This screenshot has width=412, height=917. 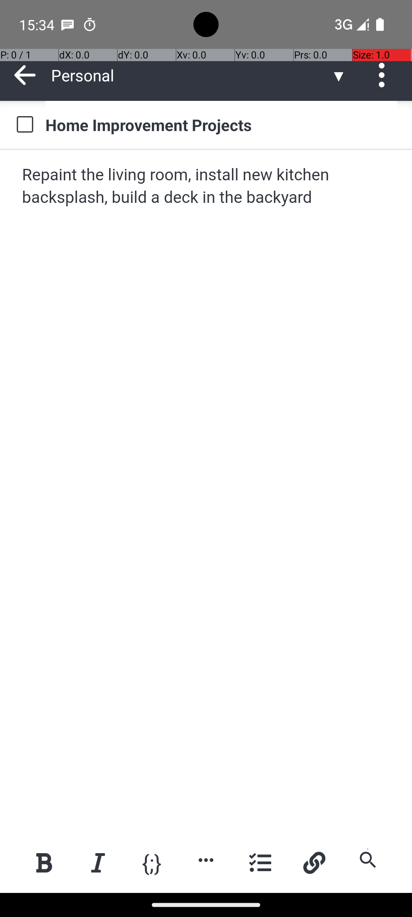 What do you see at coordinates (221, 125) in the screenshot?
I see `Home Improvement Projects` at bounding box center [221, 125].